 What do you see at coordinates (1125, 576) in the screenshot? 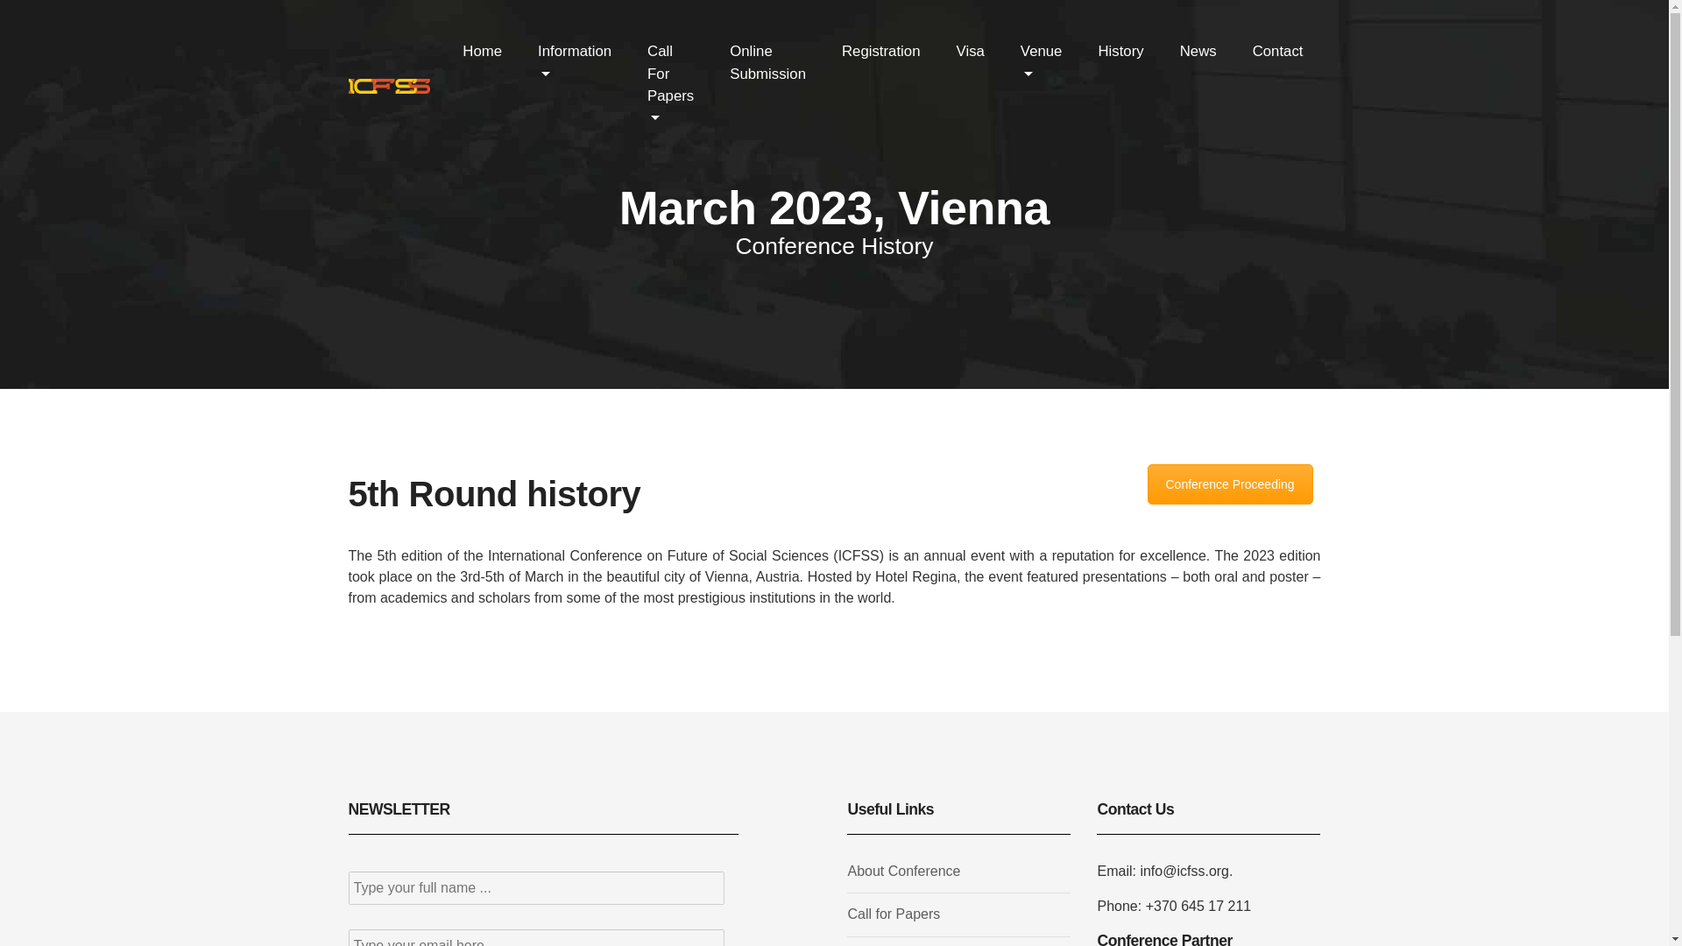
I see `presentations` at bounding box center [1125, 576].